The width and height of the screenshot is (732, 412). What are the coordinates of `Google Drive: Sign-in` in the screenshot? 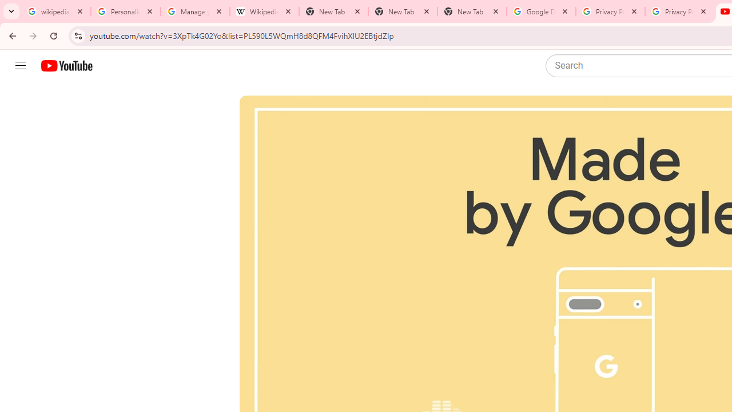 It's located at (541, 11).